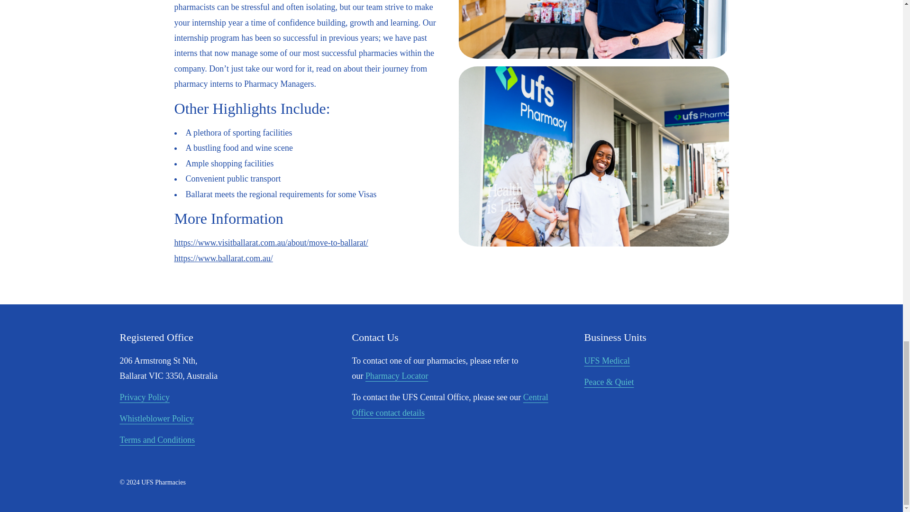 This screenshot has height=512, width=910. Describe the element at coordinates (449, 405) in the screenshot. I see `Contact us` at that location.